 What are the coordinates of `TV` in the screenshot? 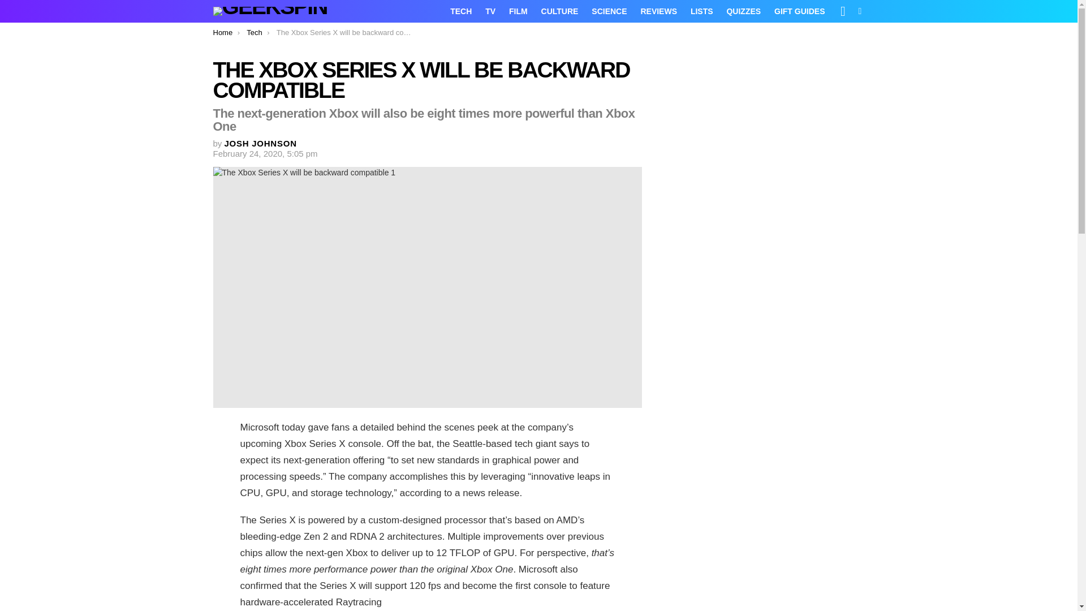 It's located at (490, 11).